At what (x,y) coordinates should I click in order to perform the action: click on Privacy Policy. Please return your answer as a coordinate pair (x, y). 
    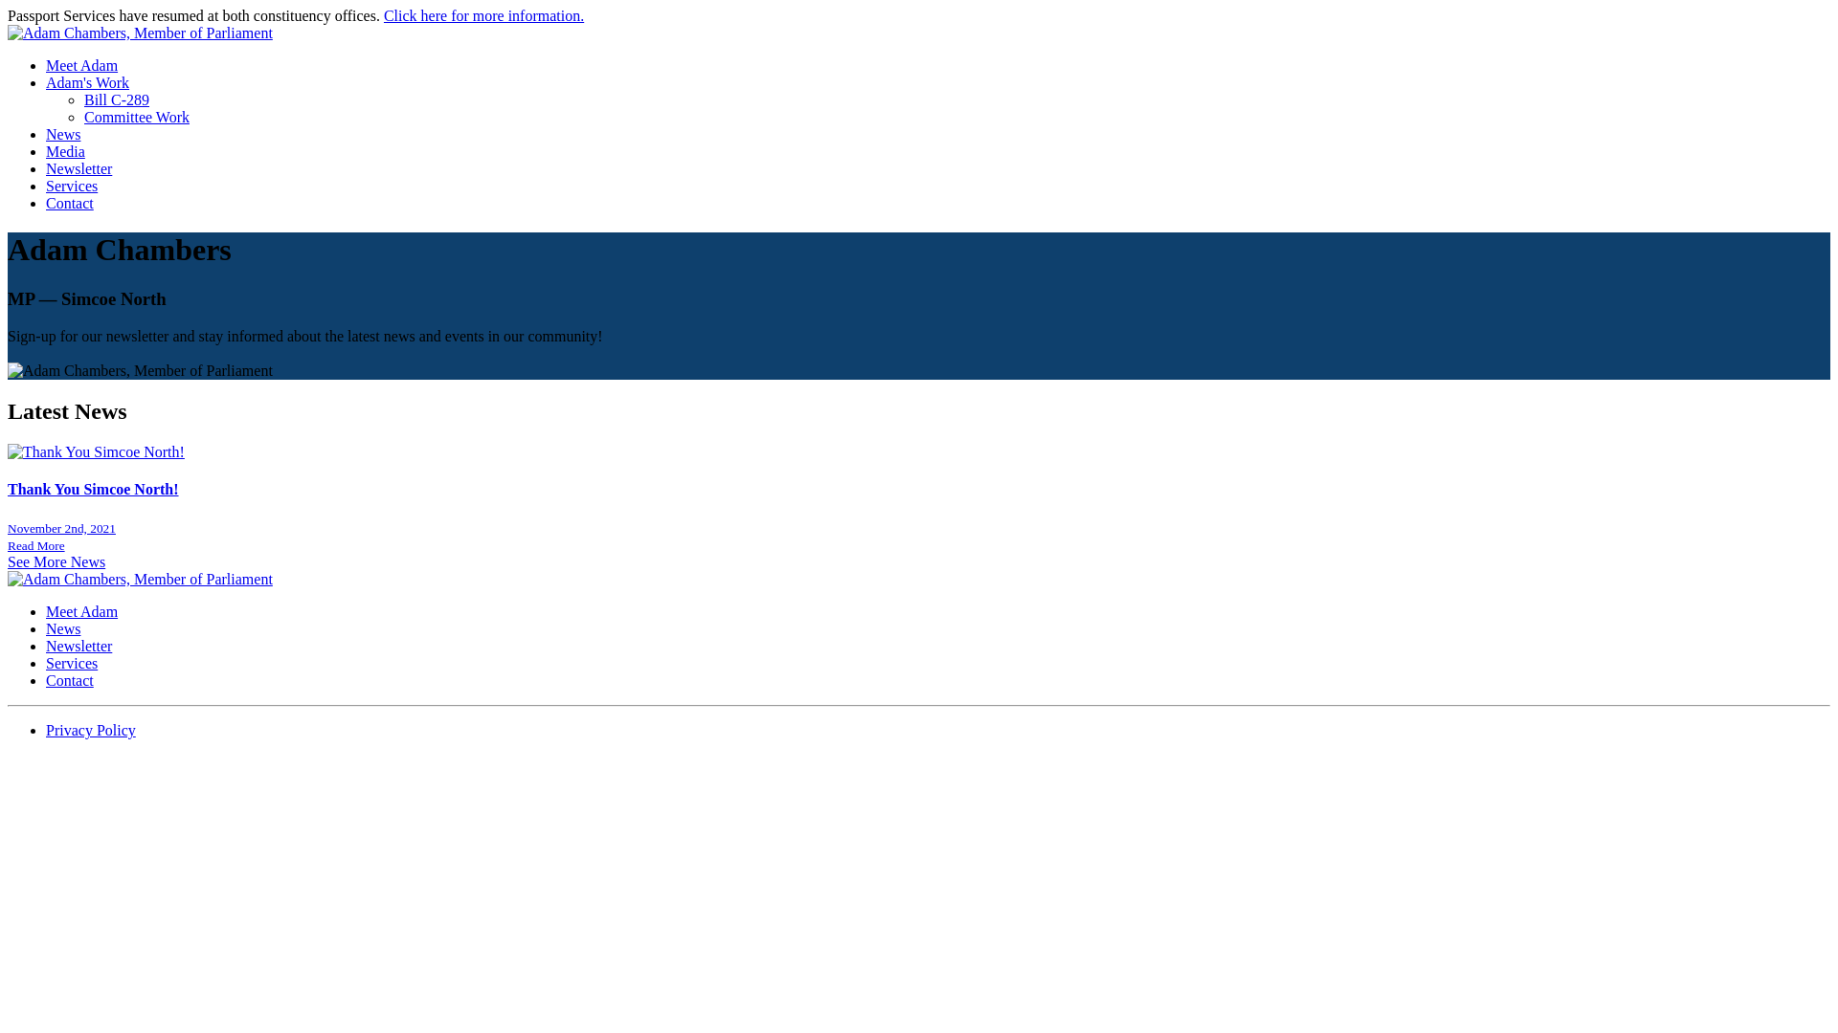
    Looking at the image, I should click on (91, 731).